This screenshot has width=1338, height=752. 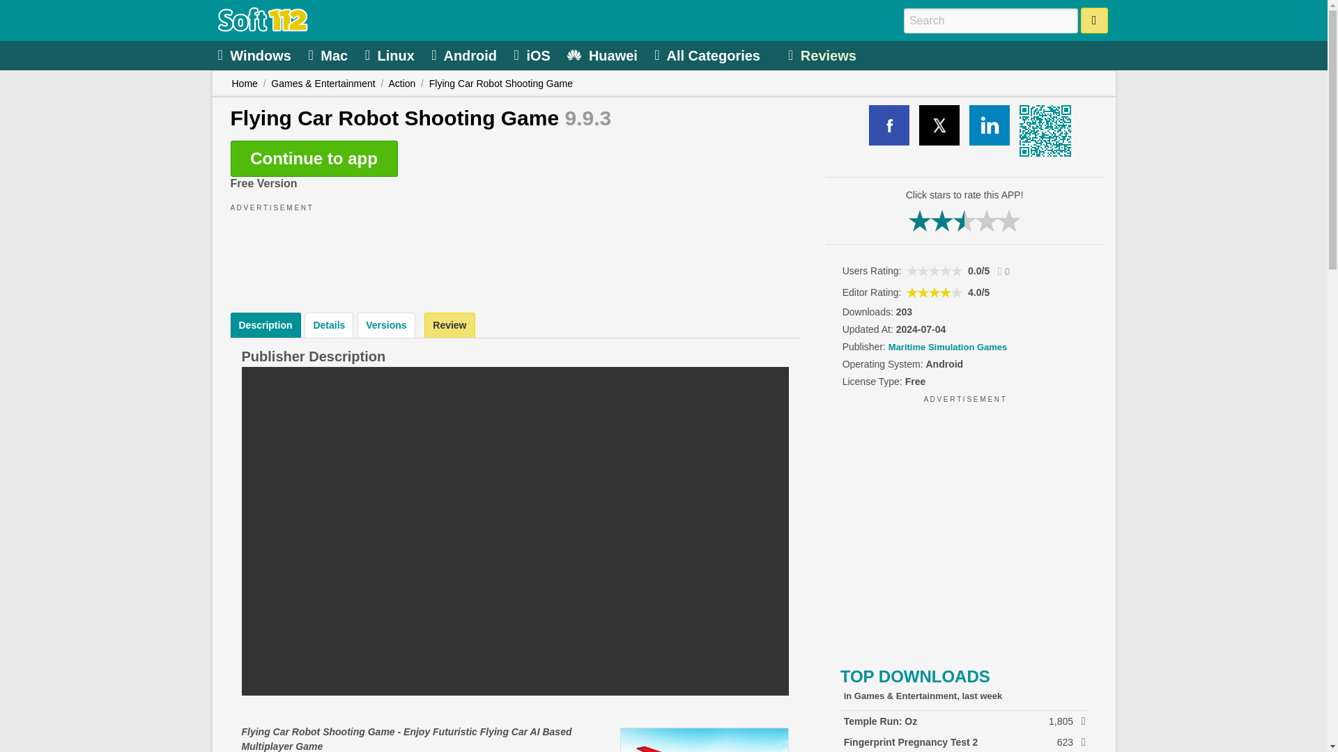 I want to click on Action, so click(x=401, y=84).